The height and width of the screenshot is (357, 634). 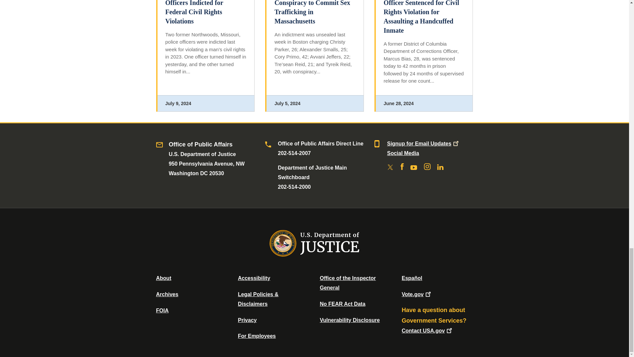 I want to click on Legal Policies and Disclaimers, so click(x=258, y=299).